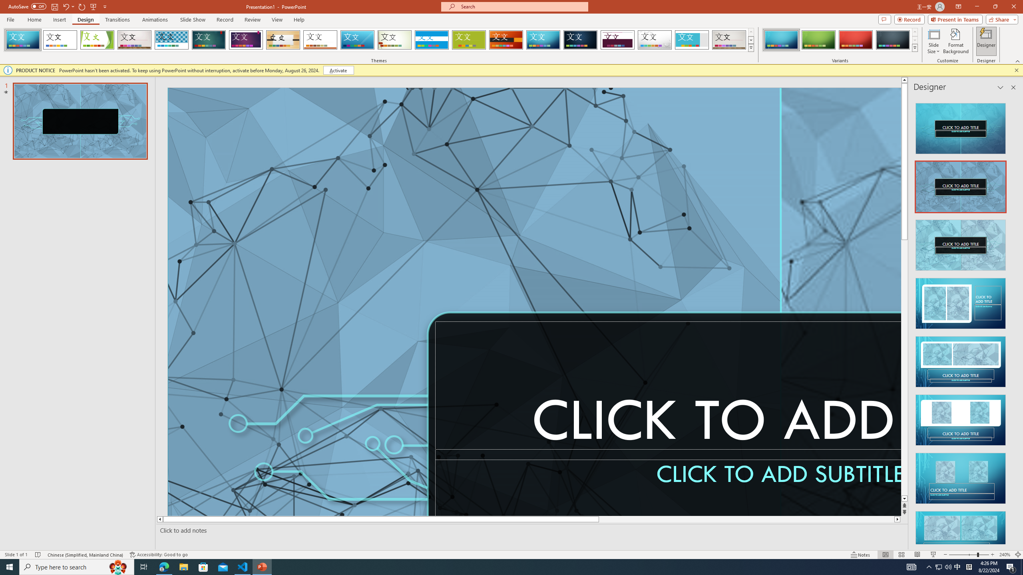 The width and height of the screenshot is (1023, 575). I want to click on Droplet, so click(655, 40).